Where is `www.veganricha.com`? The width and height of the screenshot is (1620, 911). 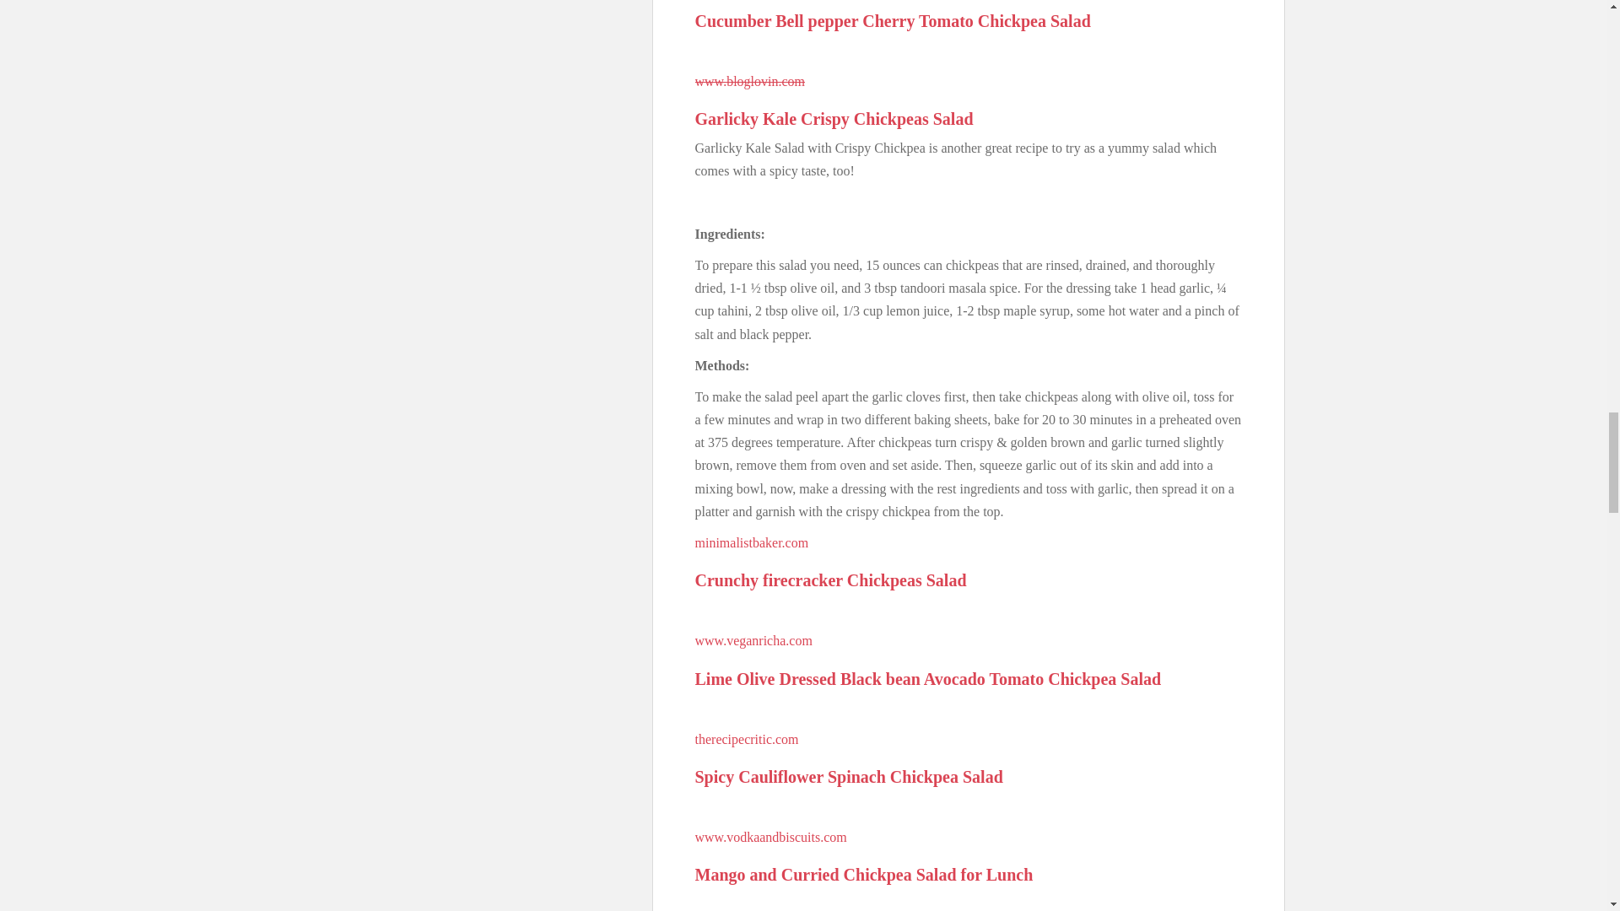 www.veganricha.com is located at coordinates (753, 639).